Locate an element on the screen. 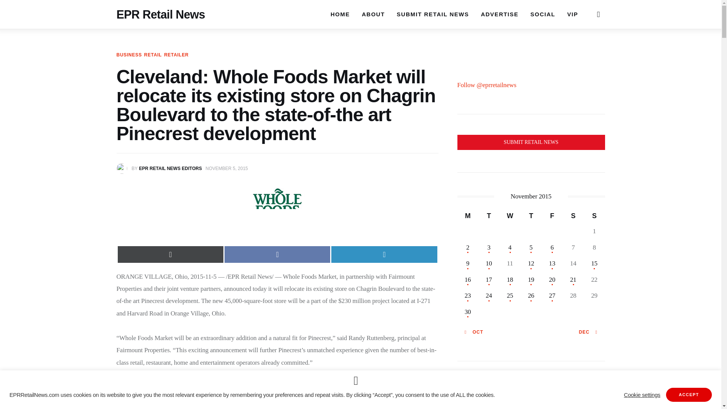  SUBMIT RETAIL NEWS is located at coordinates (432, 14).